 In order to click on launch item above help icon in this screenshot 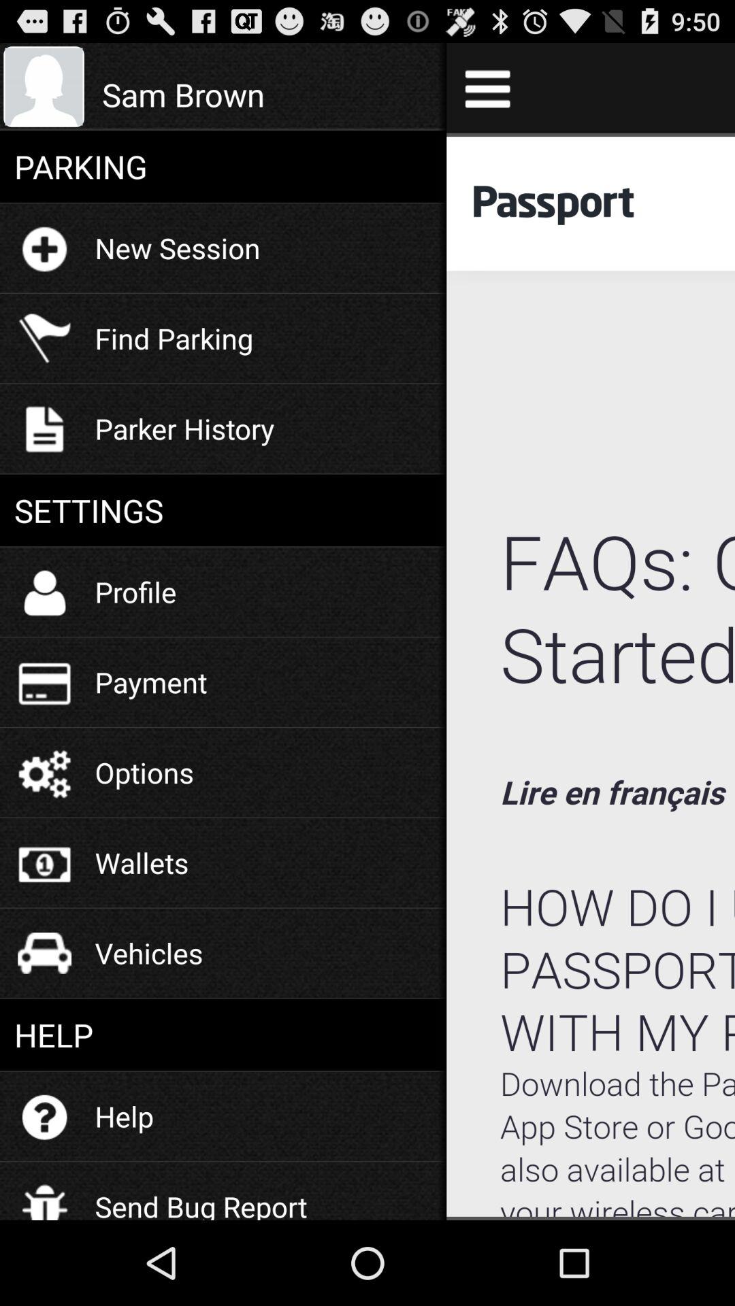, I will do `click(148, 952)`.